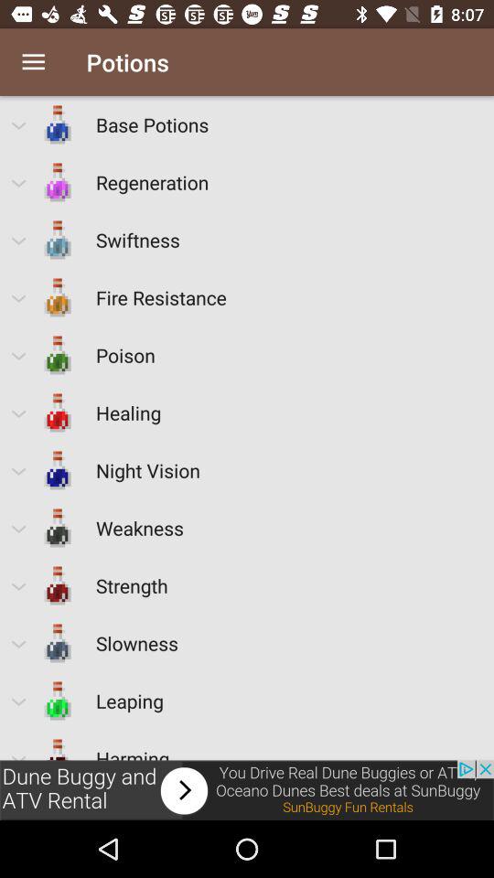  I want to click on view advertisement, so click(247, 790).